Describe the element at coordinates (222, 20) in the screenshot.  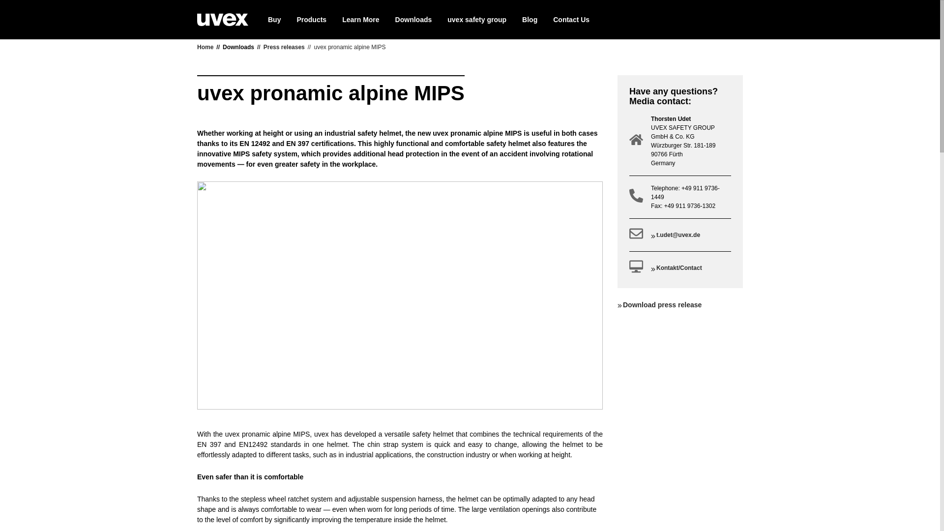
I see `uvex logo` at that location.